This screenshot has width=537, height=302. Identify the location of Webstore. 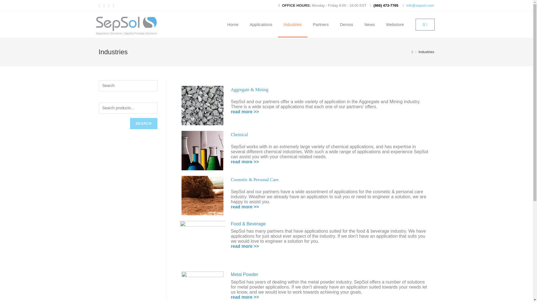
(395, 25).